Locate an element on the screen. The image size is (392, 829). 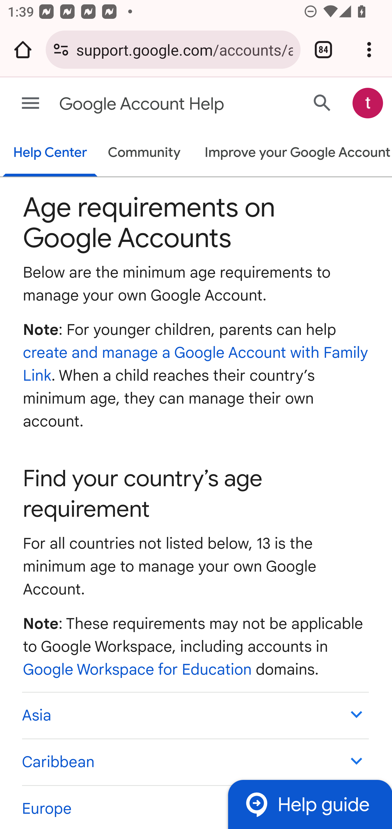
Community is located at coordinates (144, 153).